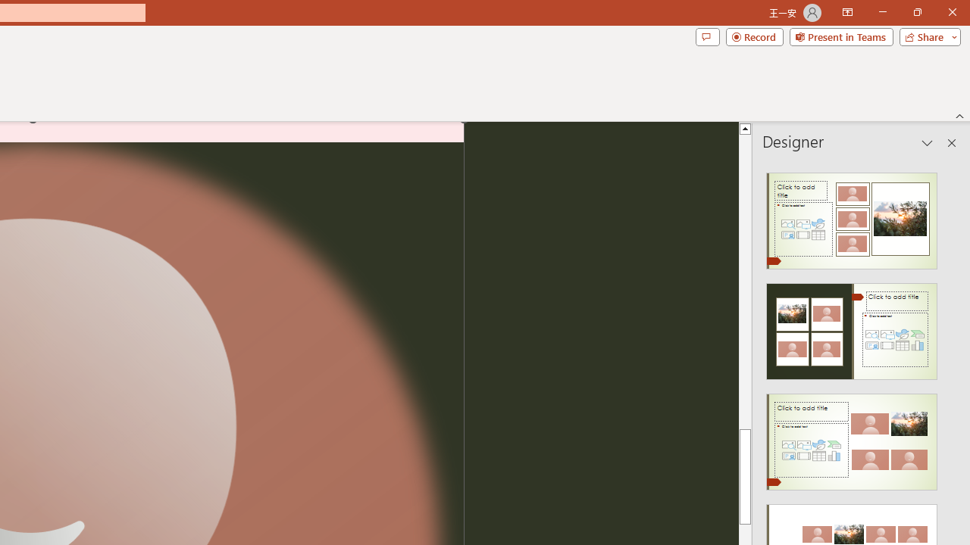 This screenshot has width=970, height=545. I want to click on Task Pane Options, so click(928, 142).